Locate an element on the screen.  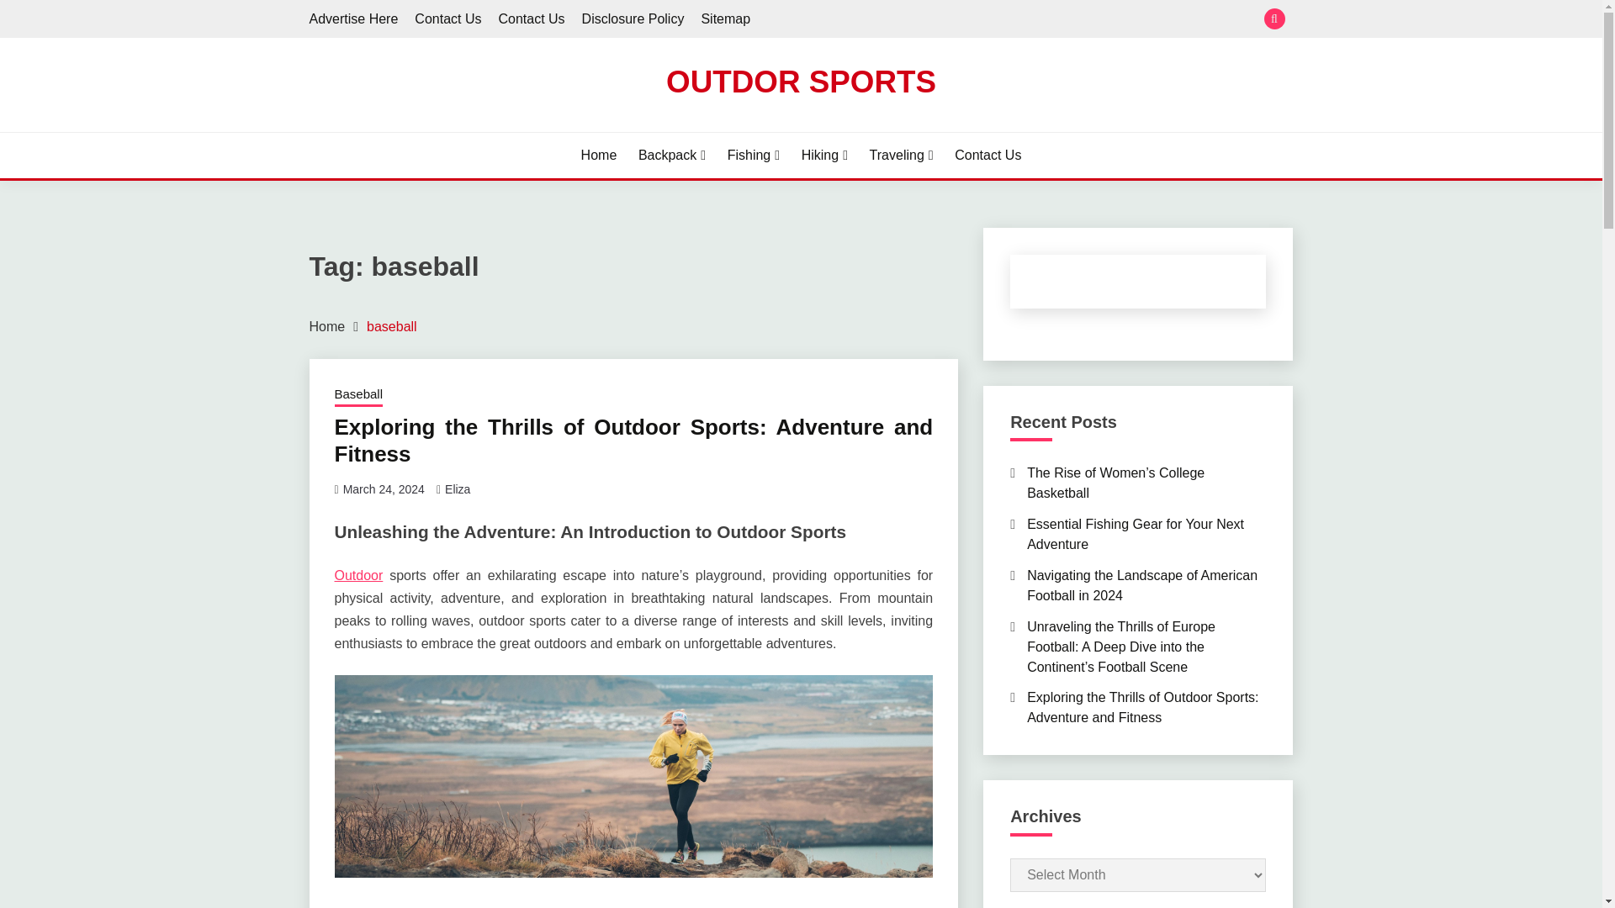
Contact Us is located at coordinates (530, 18).